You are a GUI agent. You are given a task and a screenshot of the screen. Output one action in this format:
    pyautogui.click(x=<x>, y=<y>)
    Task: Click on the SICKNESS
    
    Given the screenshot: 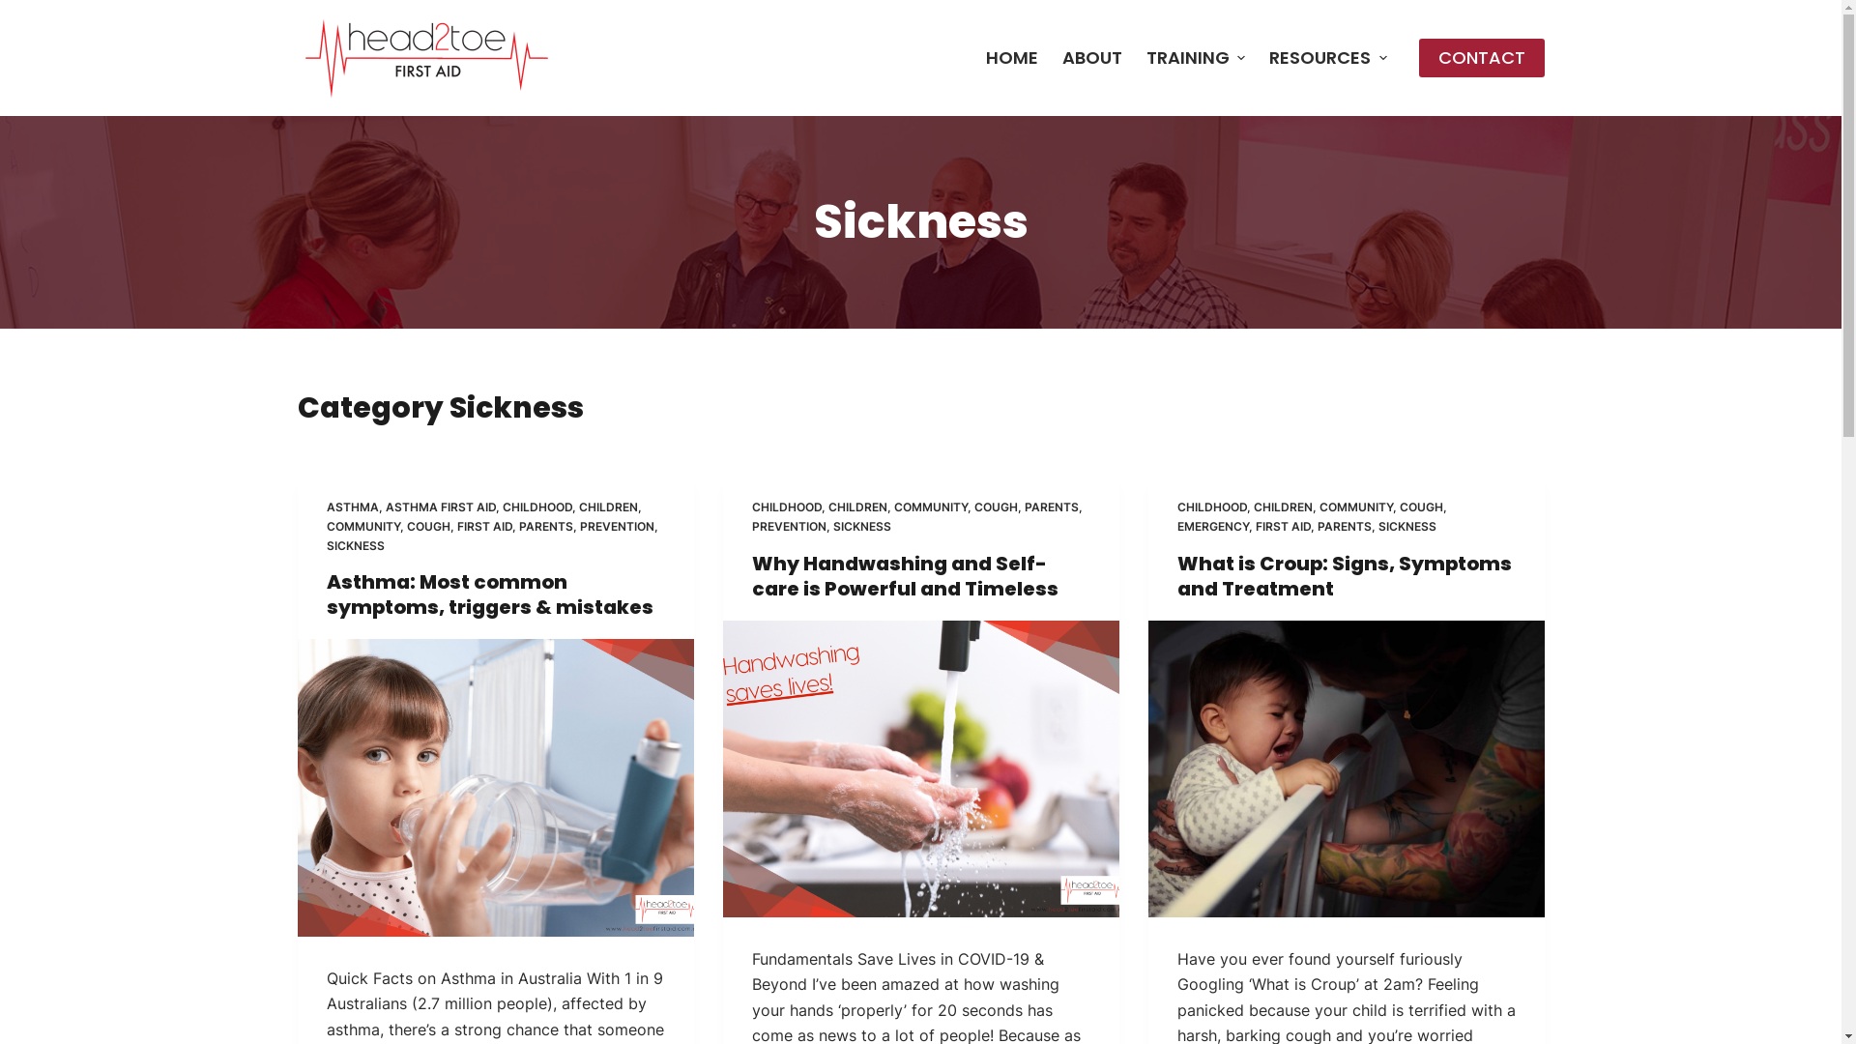 What is the action you would take?
    pyautogui.click(x=356, y=545)
    